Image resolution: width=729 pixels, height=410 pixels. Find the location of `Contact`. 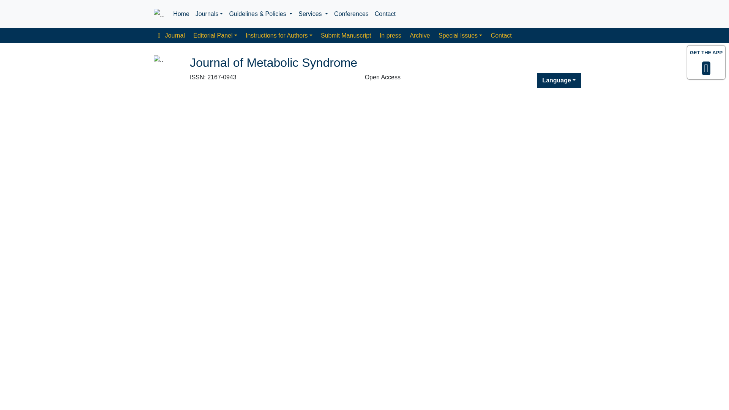

Contact is located at coordinates (385, 14).